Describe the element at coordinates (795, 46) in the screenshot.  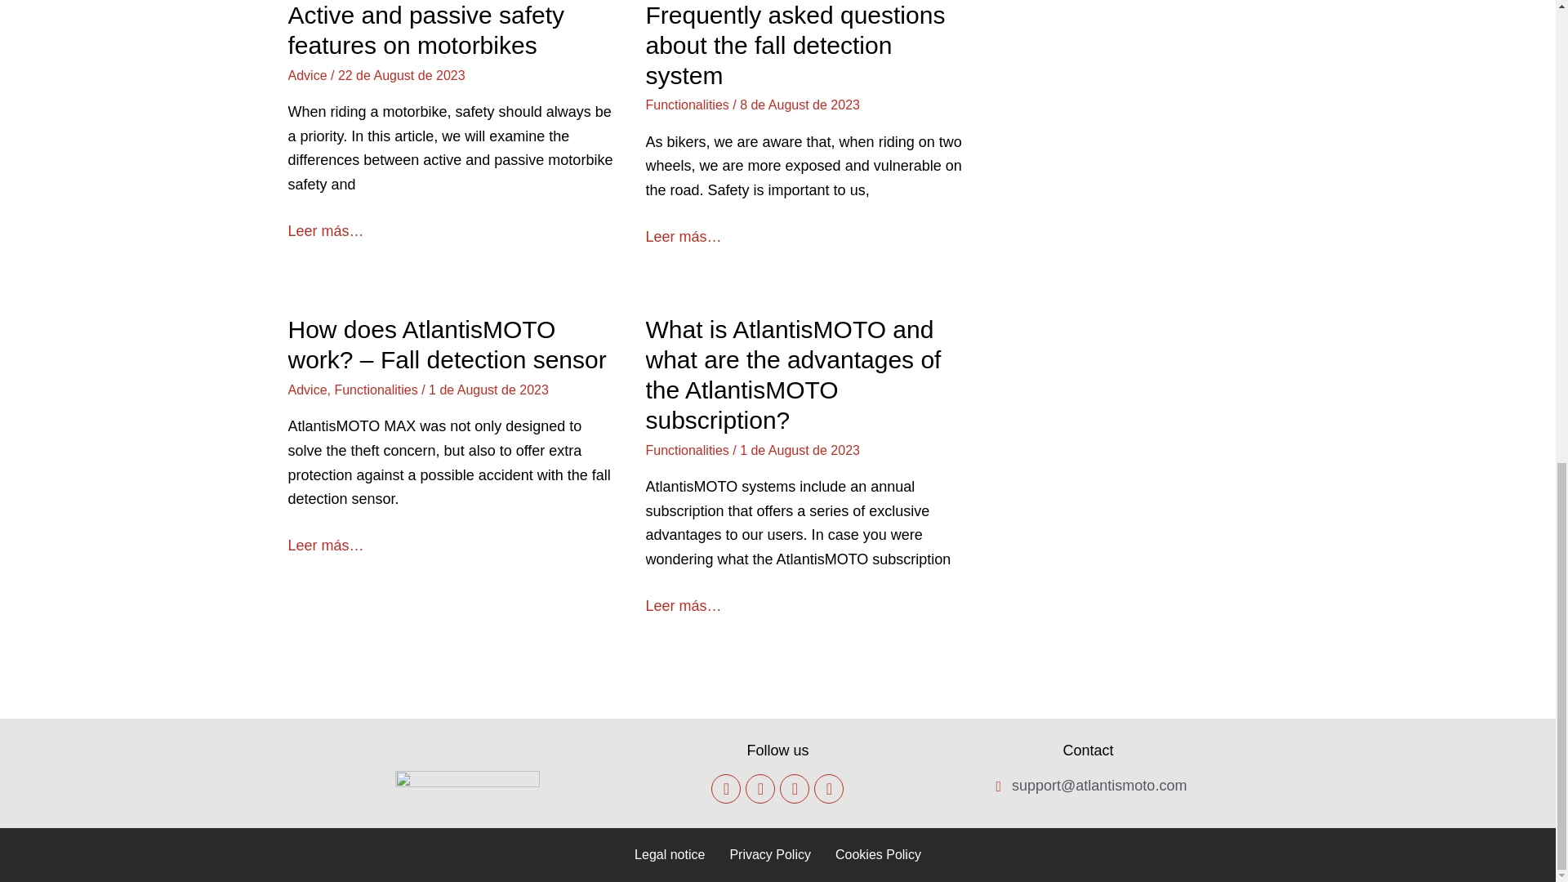
I see `Frequently asked questions about the fall detection system` at that location.